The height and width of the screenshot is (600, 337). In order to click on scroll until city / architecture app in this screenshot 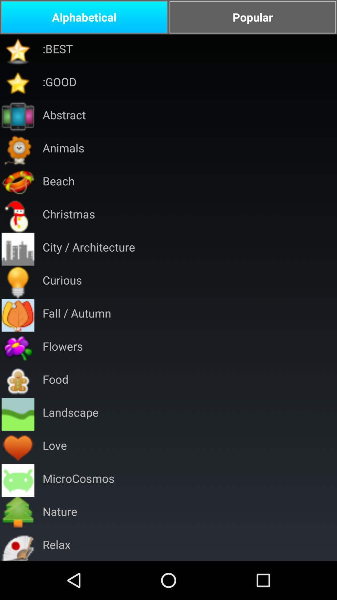, I will do `click(89, 249)`.